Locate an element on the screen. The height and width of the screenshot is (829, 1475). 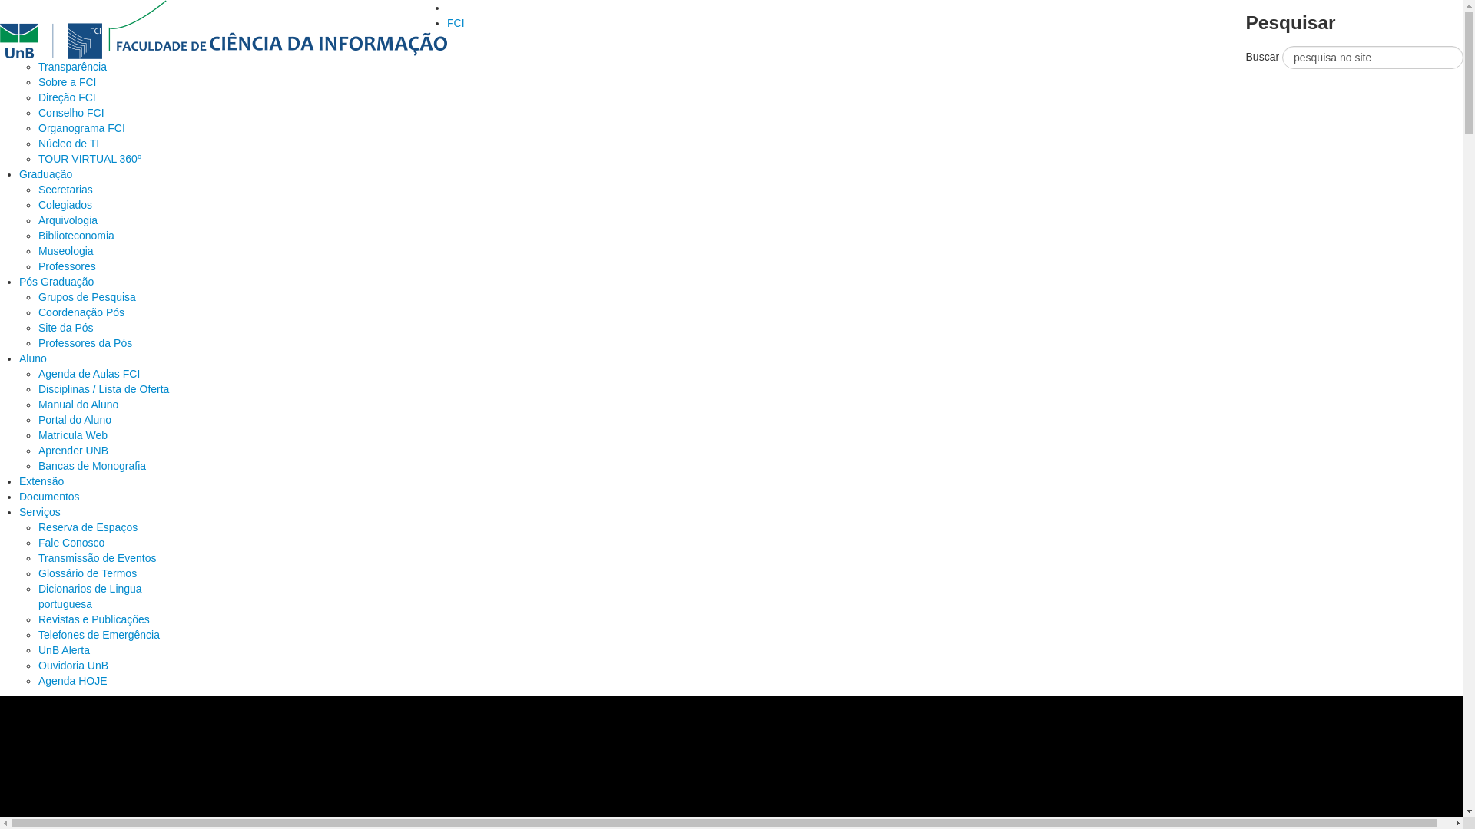
Documentos is located at coordinates (49, 497).